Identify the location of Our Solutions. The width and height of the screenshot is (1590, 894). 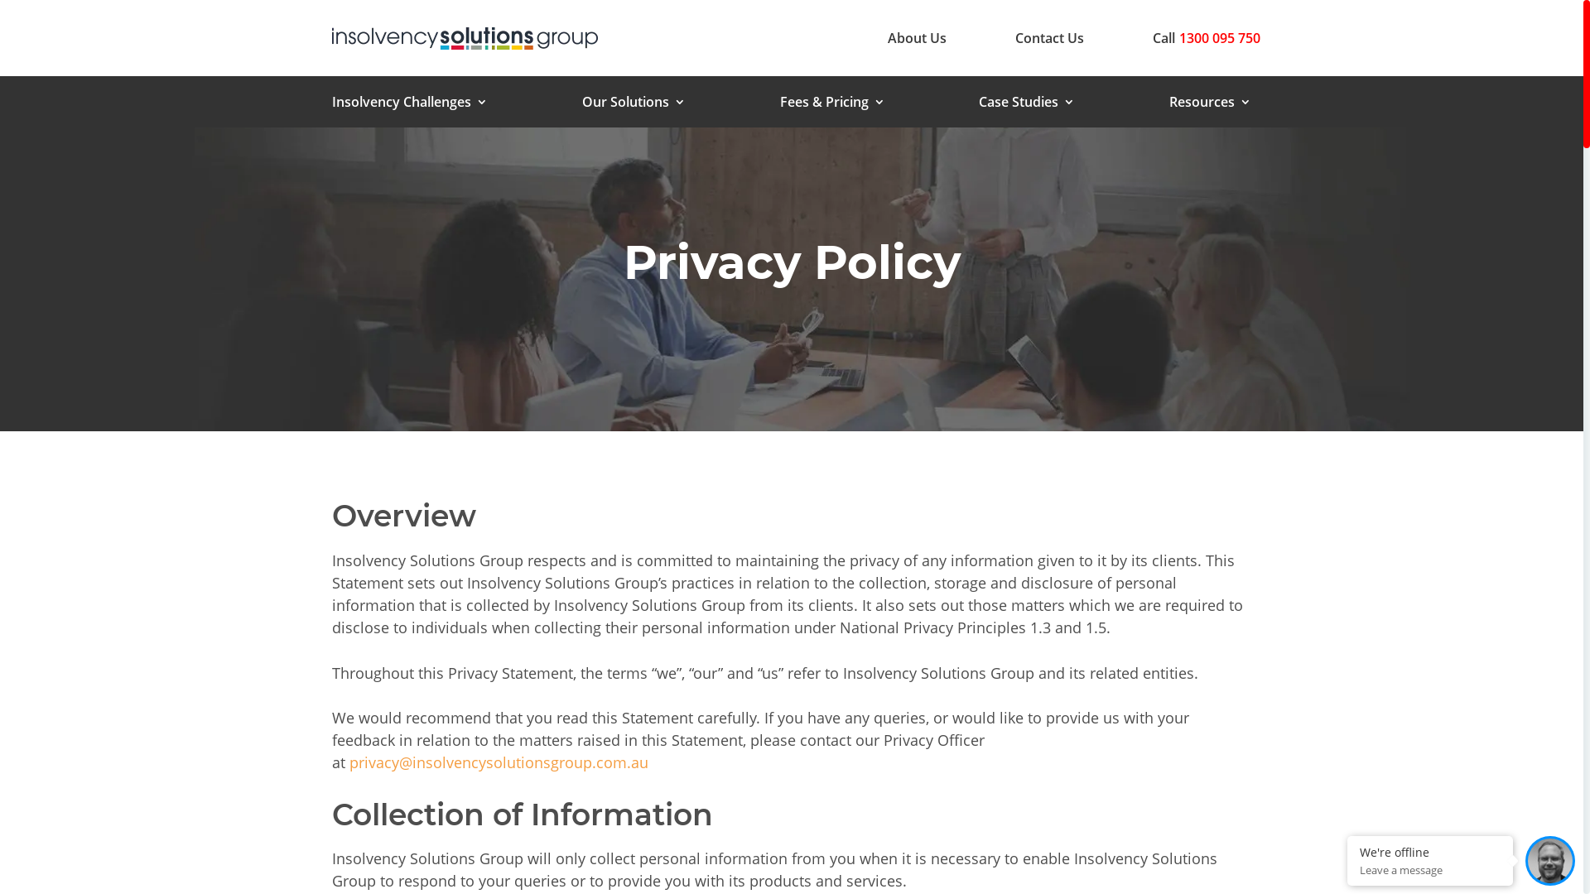
(634, 105).